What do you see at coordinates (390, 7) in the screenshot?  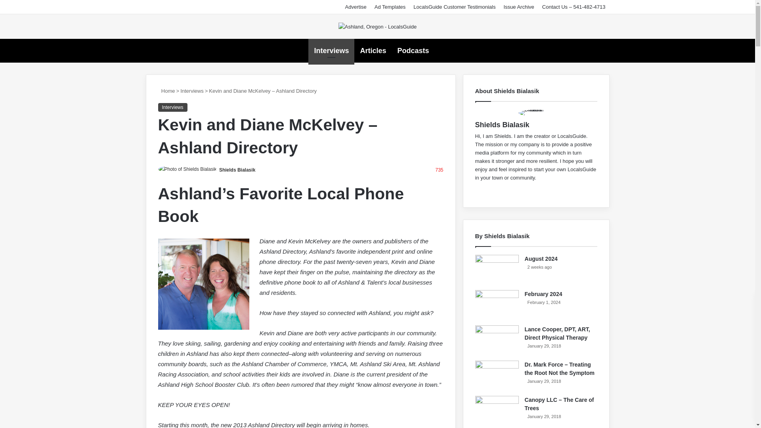 I see `Ad Templates` at bounding box center [390, 7].